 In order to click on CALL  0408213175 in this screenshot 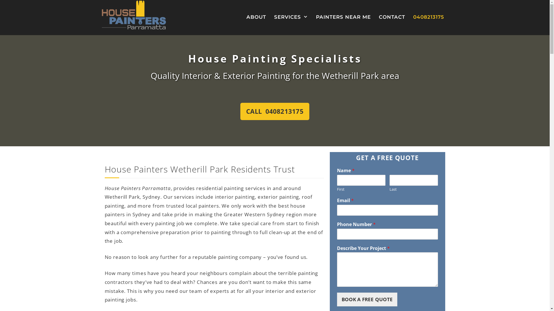, I will do `click(275, 111)`.